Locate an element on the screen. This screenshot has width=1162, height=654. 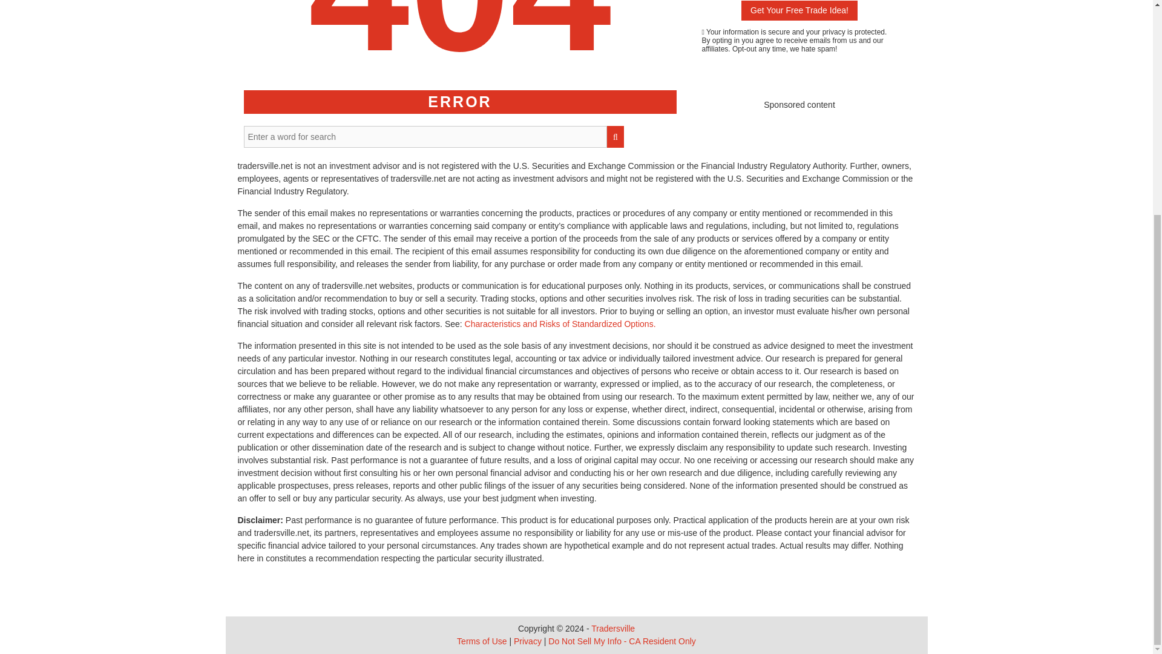
Tradersville is located at coordinates (612, 629).